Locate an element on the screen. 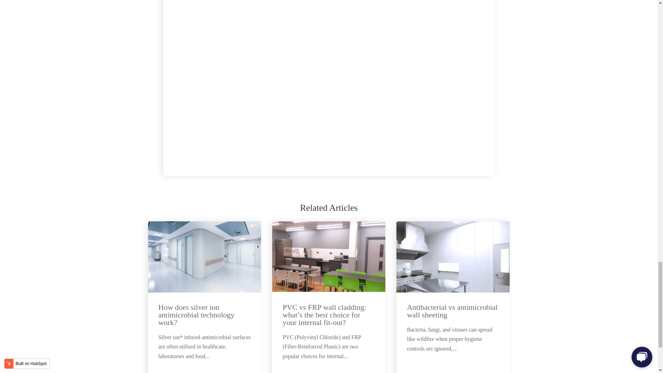 This screenshot has height=373, width=663. Read More is located at coordinates (236, 372).